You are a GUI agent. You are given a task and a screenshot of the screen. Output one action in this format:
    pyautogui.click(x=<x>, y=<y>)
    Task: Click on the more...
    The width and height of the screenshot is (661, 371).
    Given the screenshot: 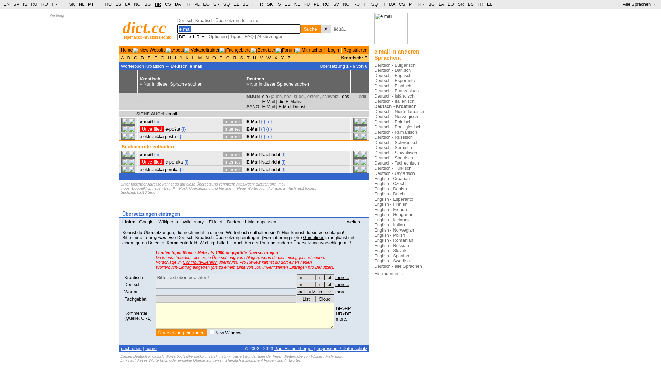 What is the action you would take?
    pyautogui.click(x=343, y=319)
    